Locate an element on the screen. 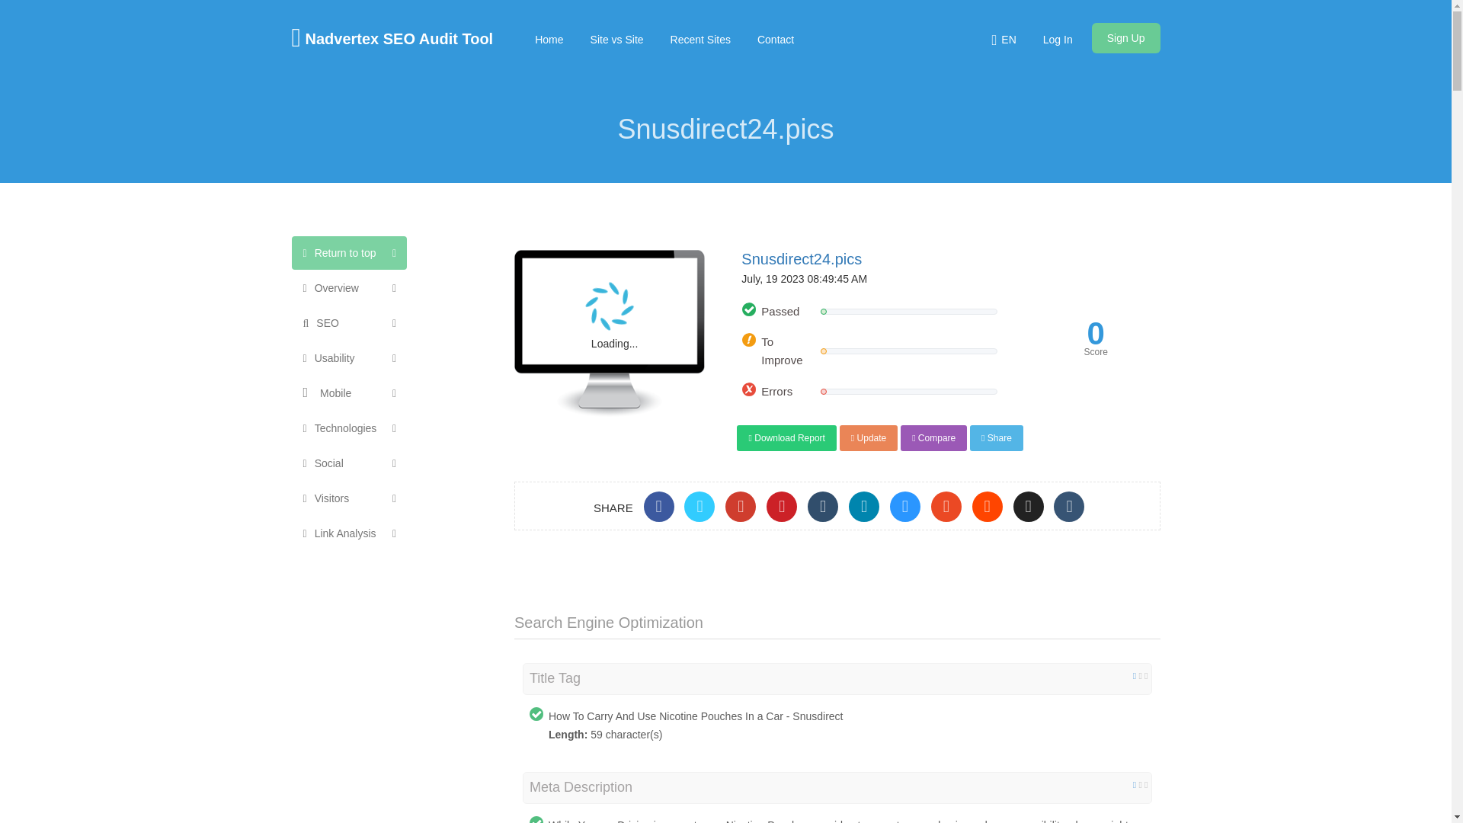 The image size is (1463, 823). SEO is located at coordinates (328, 323).